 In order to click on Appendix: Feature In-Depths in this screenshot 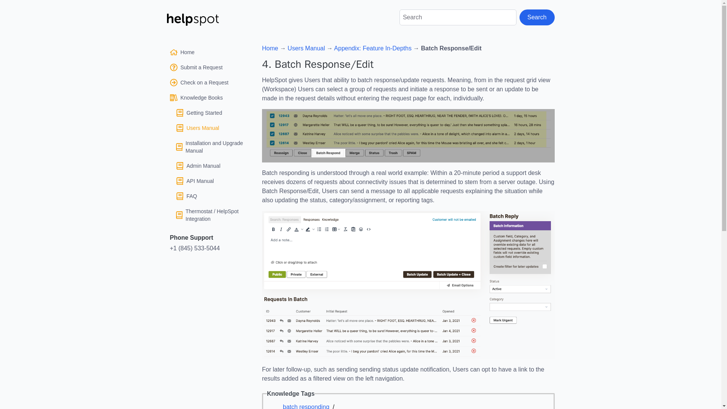, I will do `click(373, 48)`.